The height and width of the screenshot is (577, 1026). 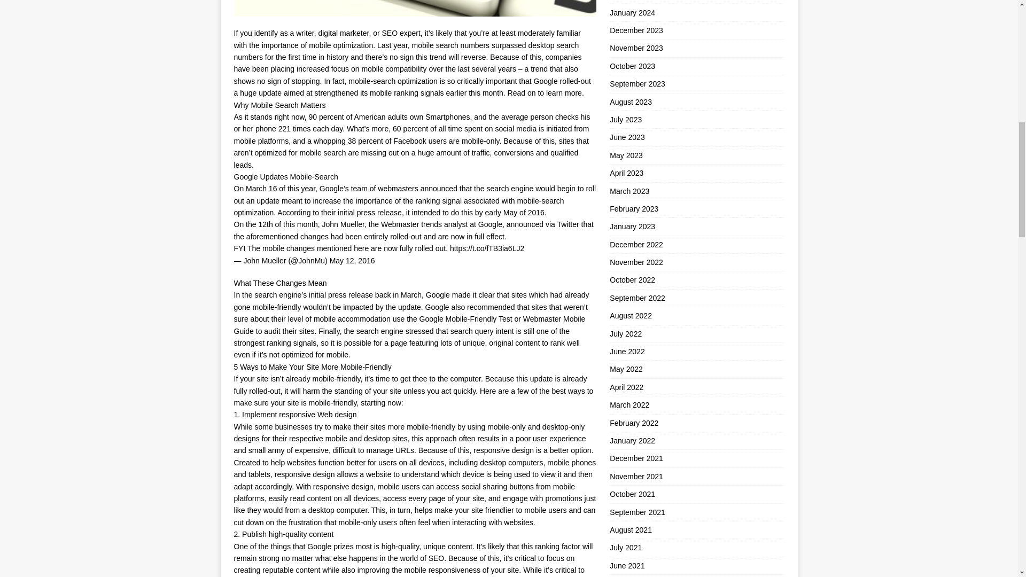 I want to click on August 2023, so click(x=696, y=102).